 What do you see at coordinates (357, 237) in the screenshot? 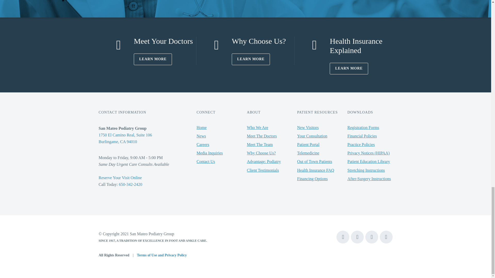
I see `YouTube` at bounding box center [357, 237].